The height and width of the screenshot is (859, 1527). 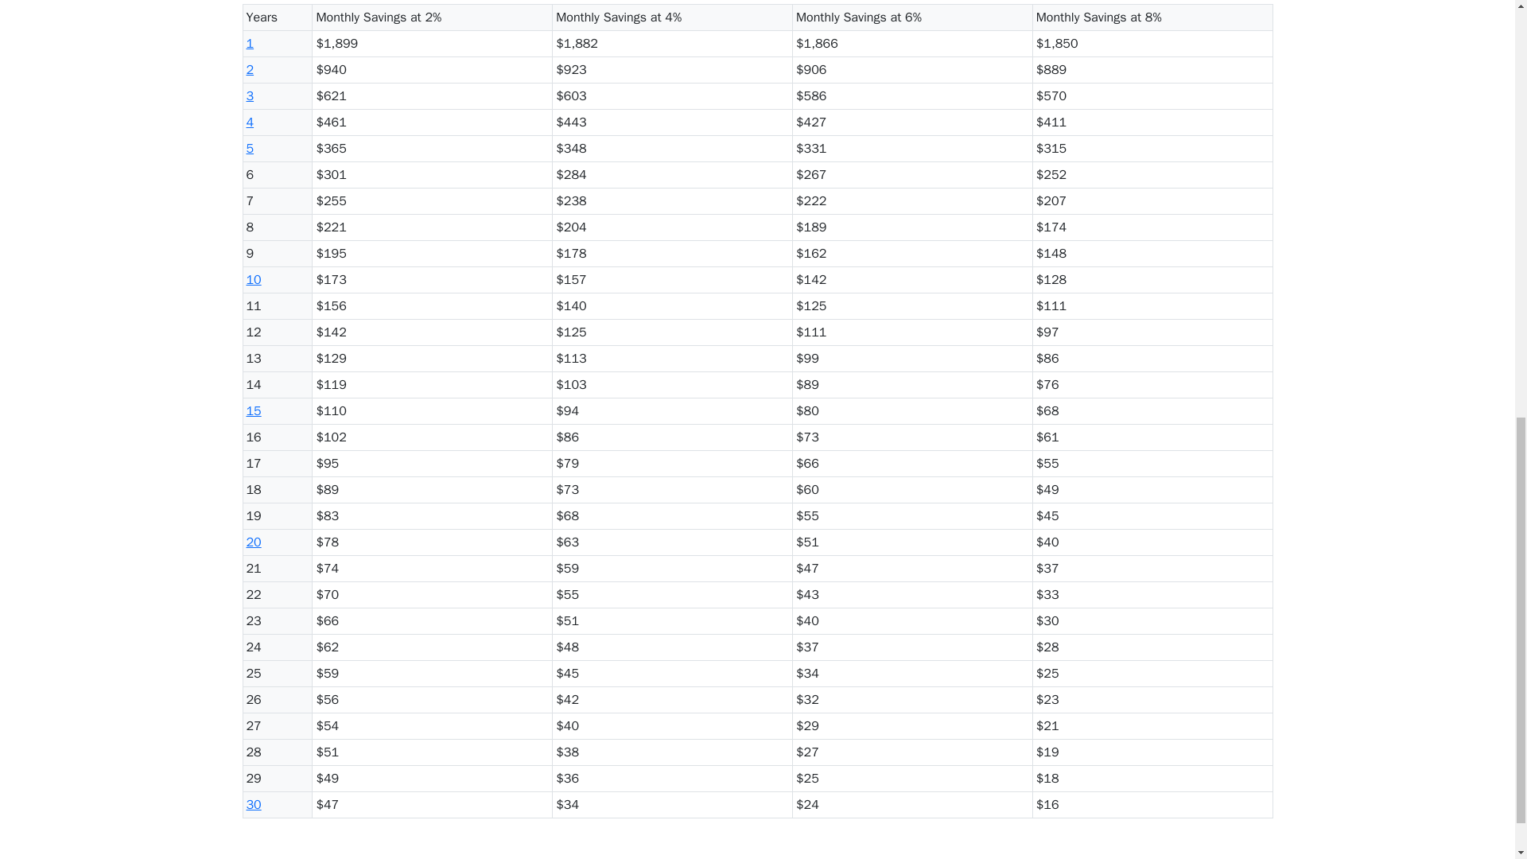 What do you see at coordinates (253, 542) in the screenshot?
I see `20` at bounding box center [253, 542].